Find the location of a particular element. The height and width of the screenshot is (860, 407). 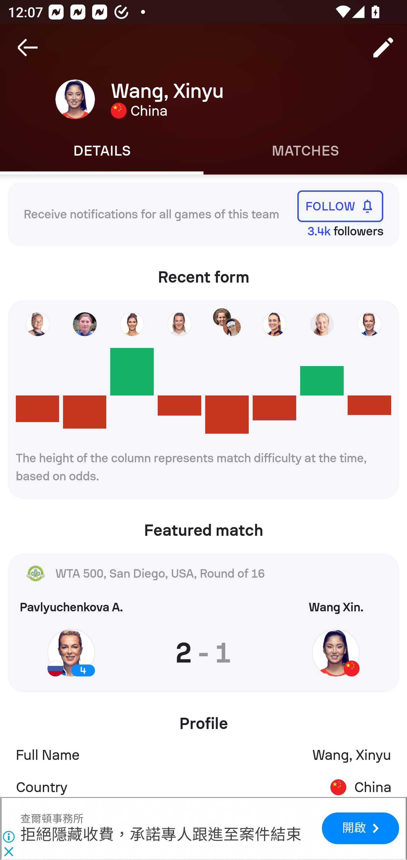

拒絕隱藏收費，承諾專人跟進至案件結束 is located at coordinates (161, 835).